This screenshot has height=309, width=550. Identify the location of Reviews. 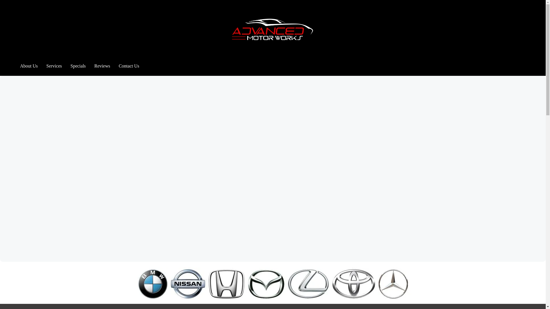
(102, 66).